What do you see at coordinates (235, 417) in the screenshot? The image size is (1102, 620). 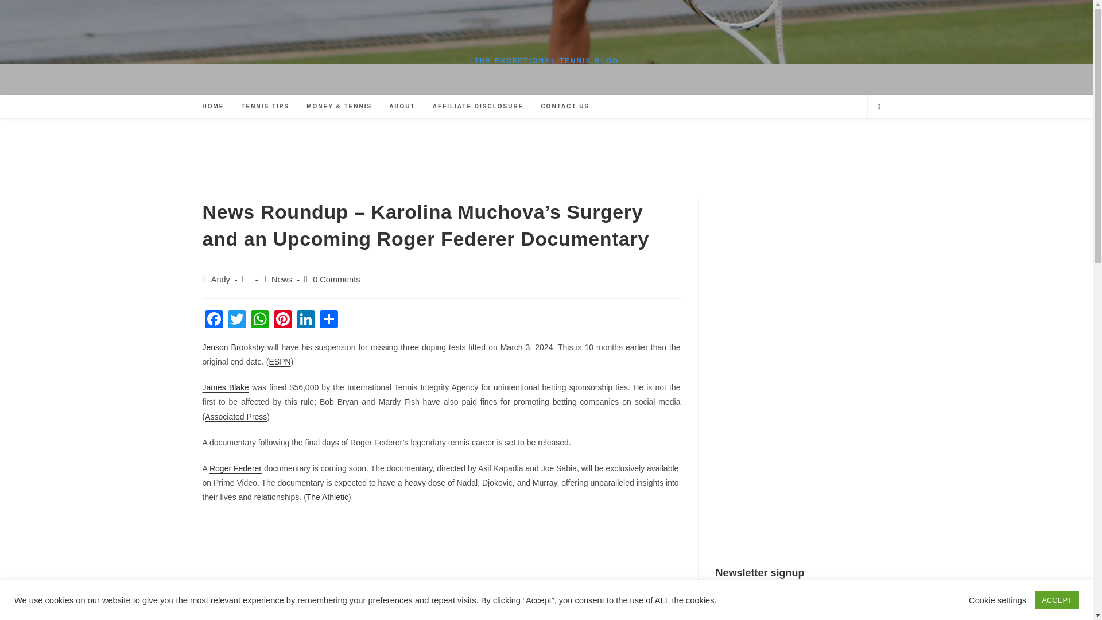 I see `Associated Press` at bounding box center [235, 417].